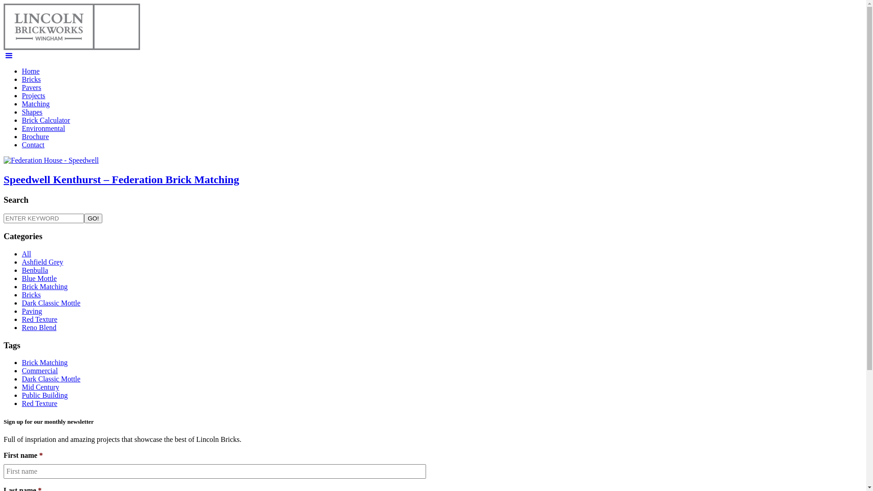  What do you see at coordinates (35, 270) in the screenshot?
I see `Benbulla` at bounding box center [35, 270].